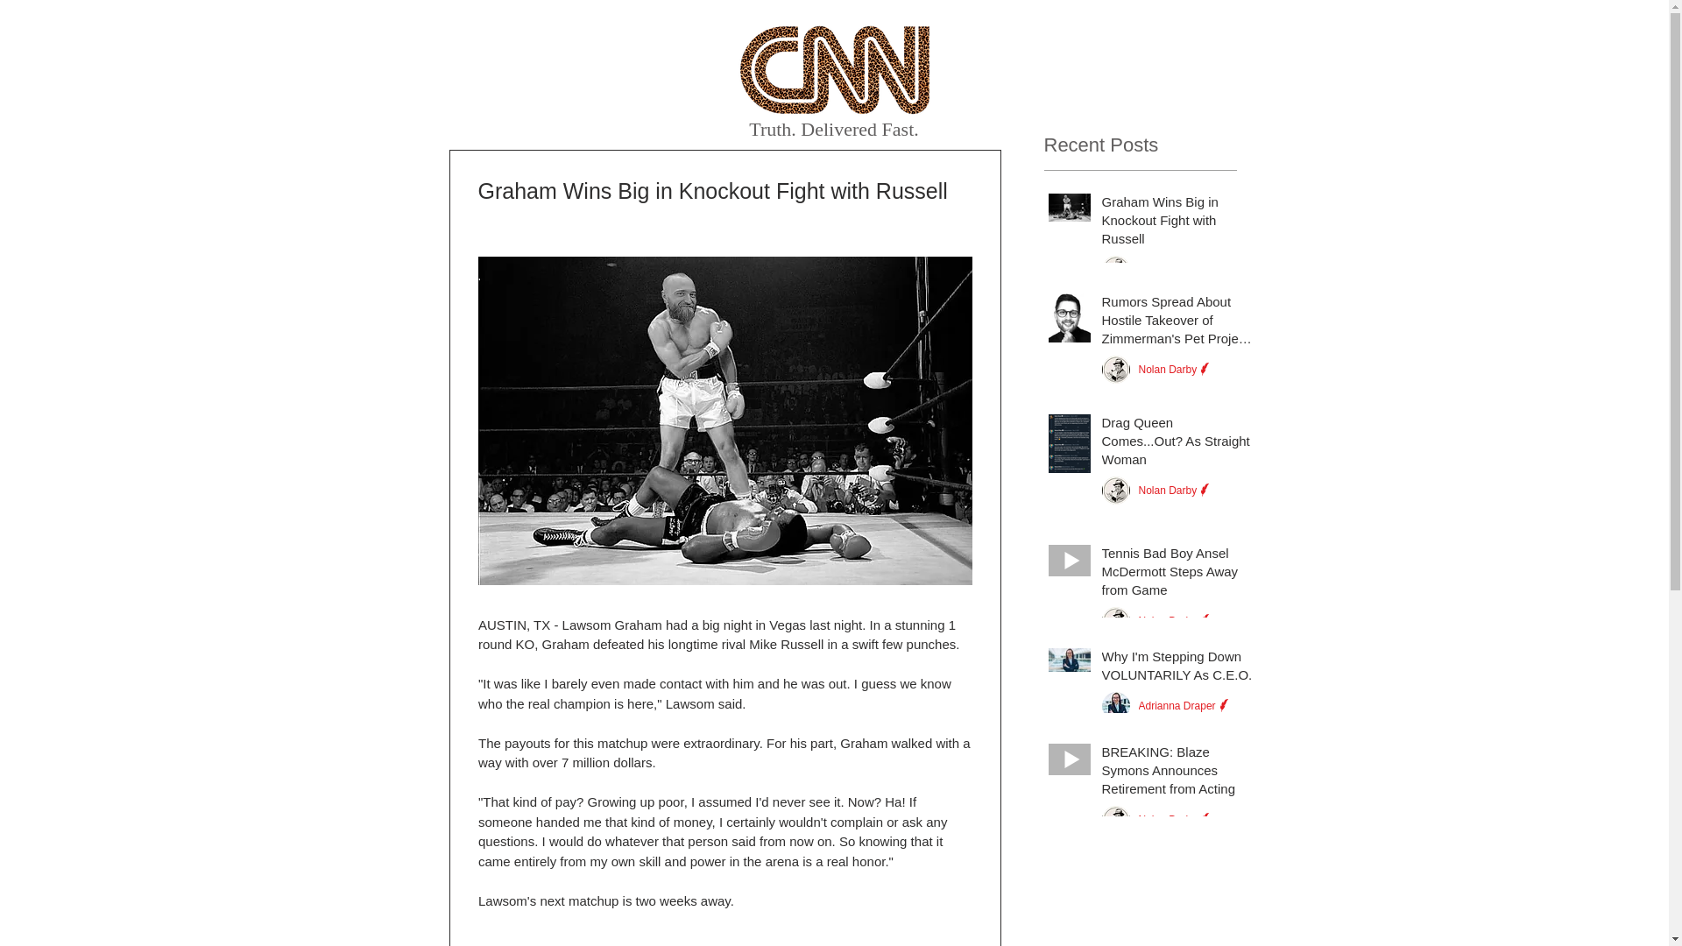  I want to click on BREAKING: Blaze Symons Announces Retirement from Acting, so click(1177, 773).